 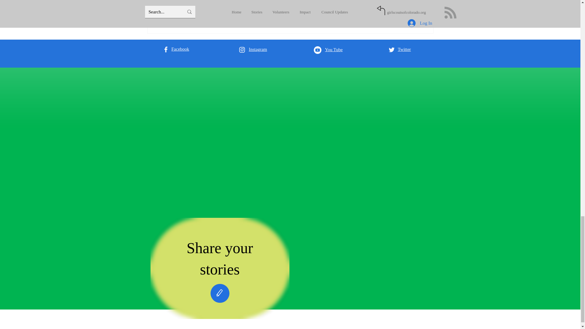 I want to click on Instagram, so click(x=258, y=49).